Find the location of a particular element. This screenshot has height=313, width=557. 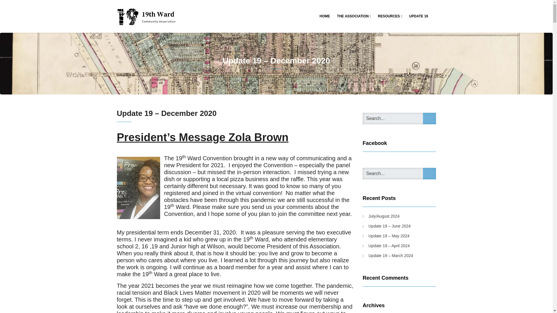

RESOURCES is located at coordinates (390, 16).